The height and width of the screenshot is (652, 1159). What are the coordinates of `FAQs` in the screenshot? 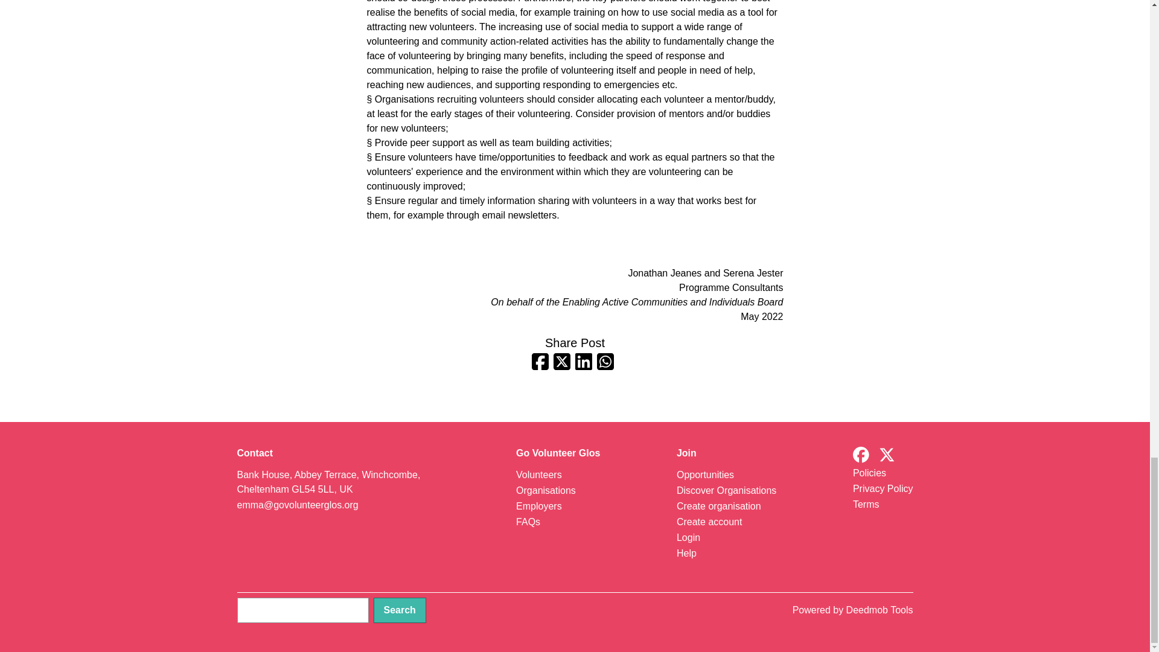 It's located at (528, 522).